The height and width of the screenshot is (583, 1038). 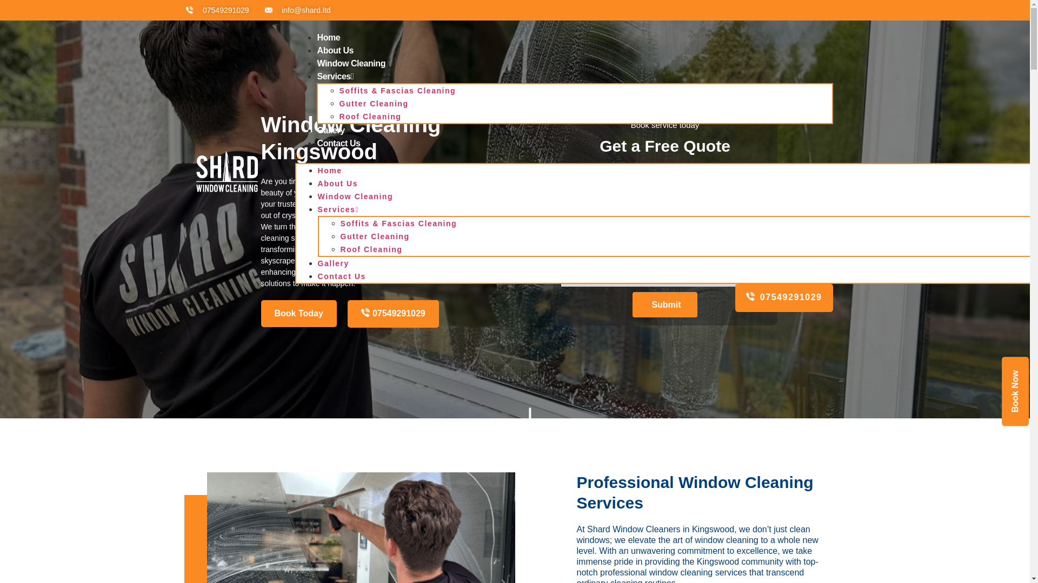 What do you see at coordinates (371, 249) in the screenshot?
I see `Roof Cleaning` at bounding box center [371, 249].